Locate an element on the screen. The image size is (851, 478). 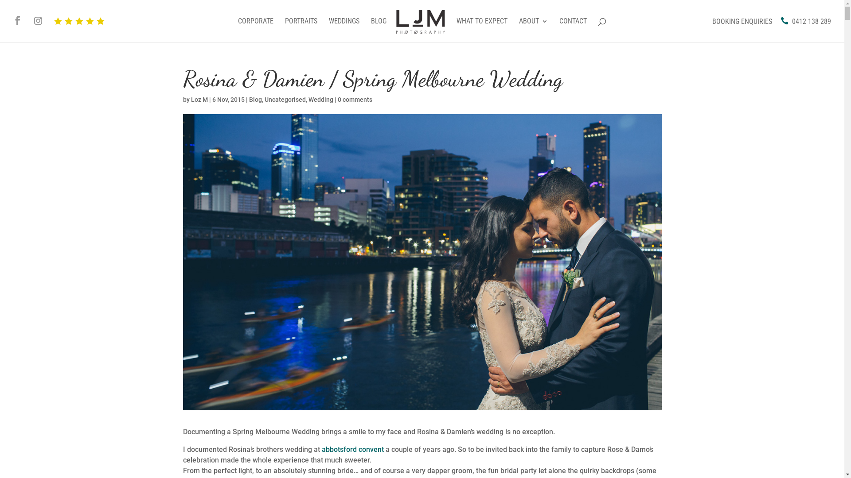
Uncategorised is located at coordinates (285, 100).